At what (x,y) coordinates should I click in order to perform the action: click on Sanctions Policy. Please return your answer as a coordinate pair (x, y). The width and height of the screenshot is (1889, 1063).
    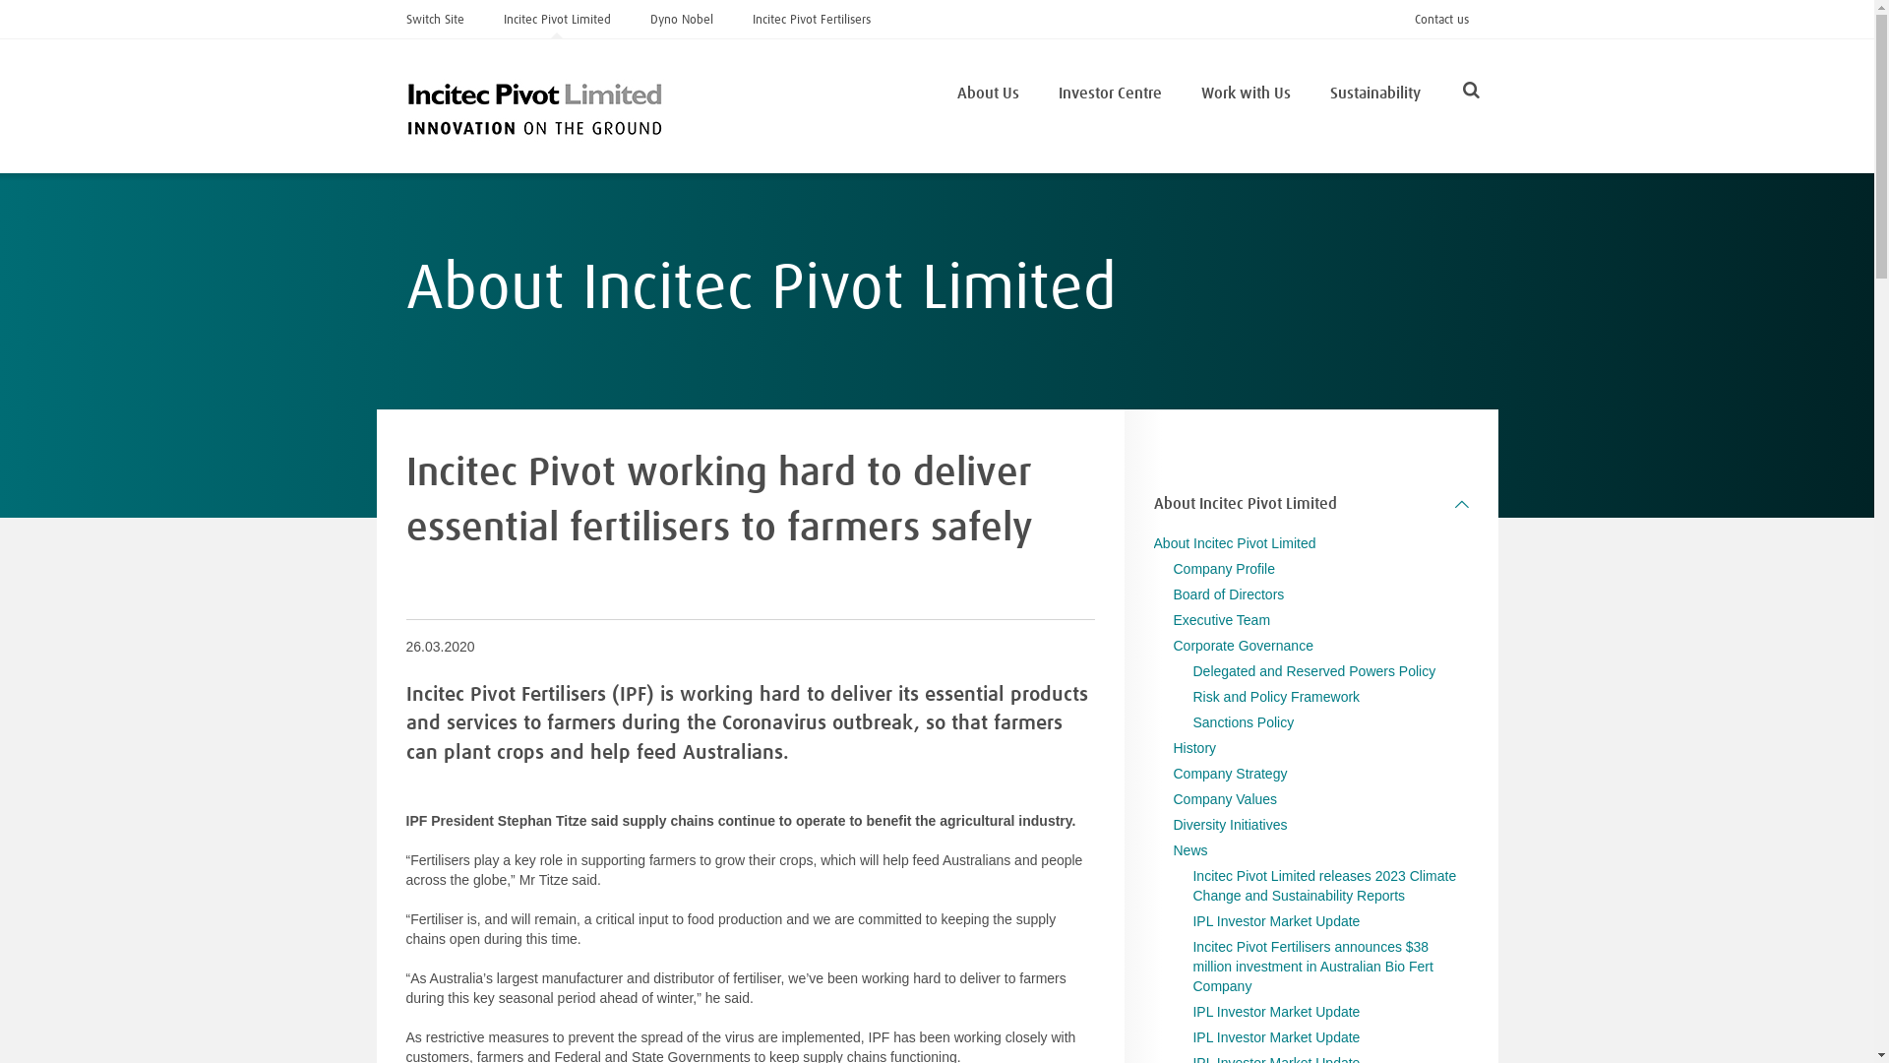
    Looking at the image, I should click on (1244, 722).